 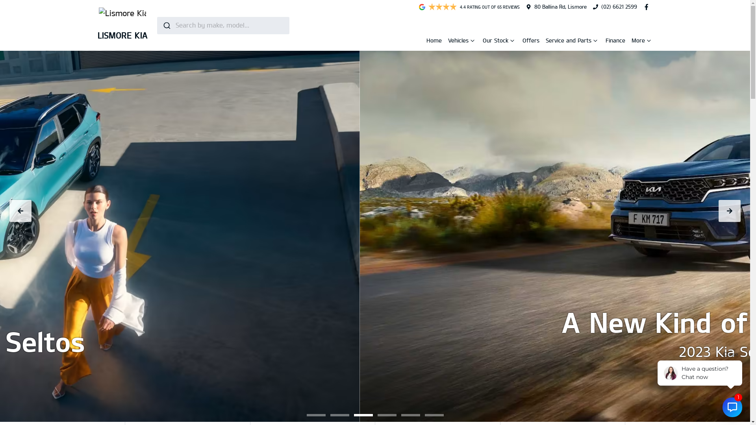 What do you see at coordinates (561, 7) in the screenshot?
I see `80 Ballina Rd, Lismore` at bounding box center [561, 7].